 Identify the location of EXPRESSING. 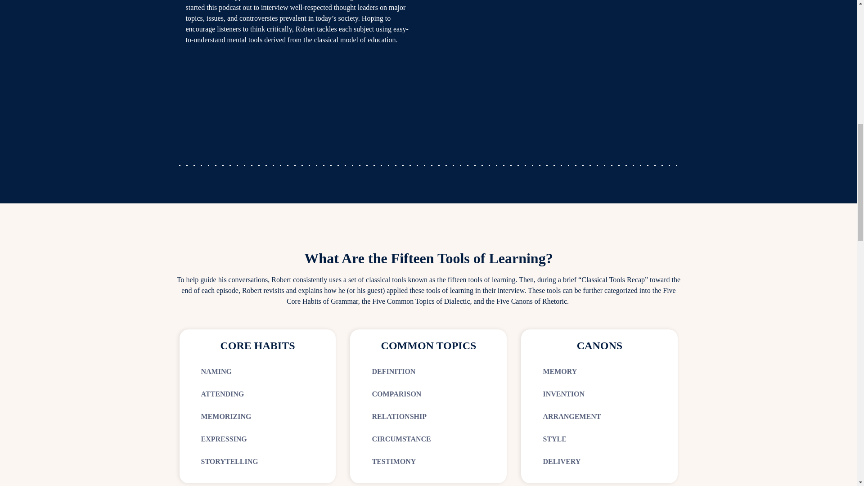
(223, 438).